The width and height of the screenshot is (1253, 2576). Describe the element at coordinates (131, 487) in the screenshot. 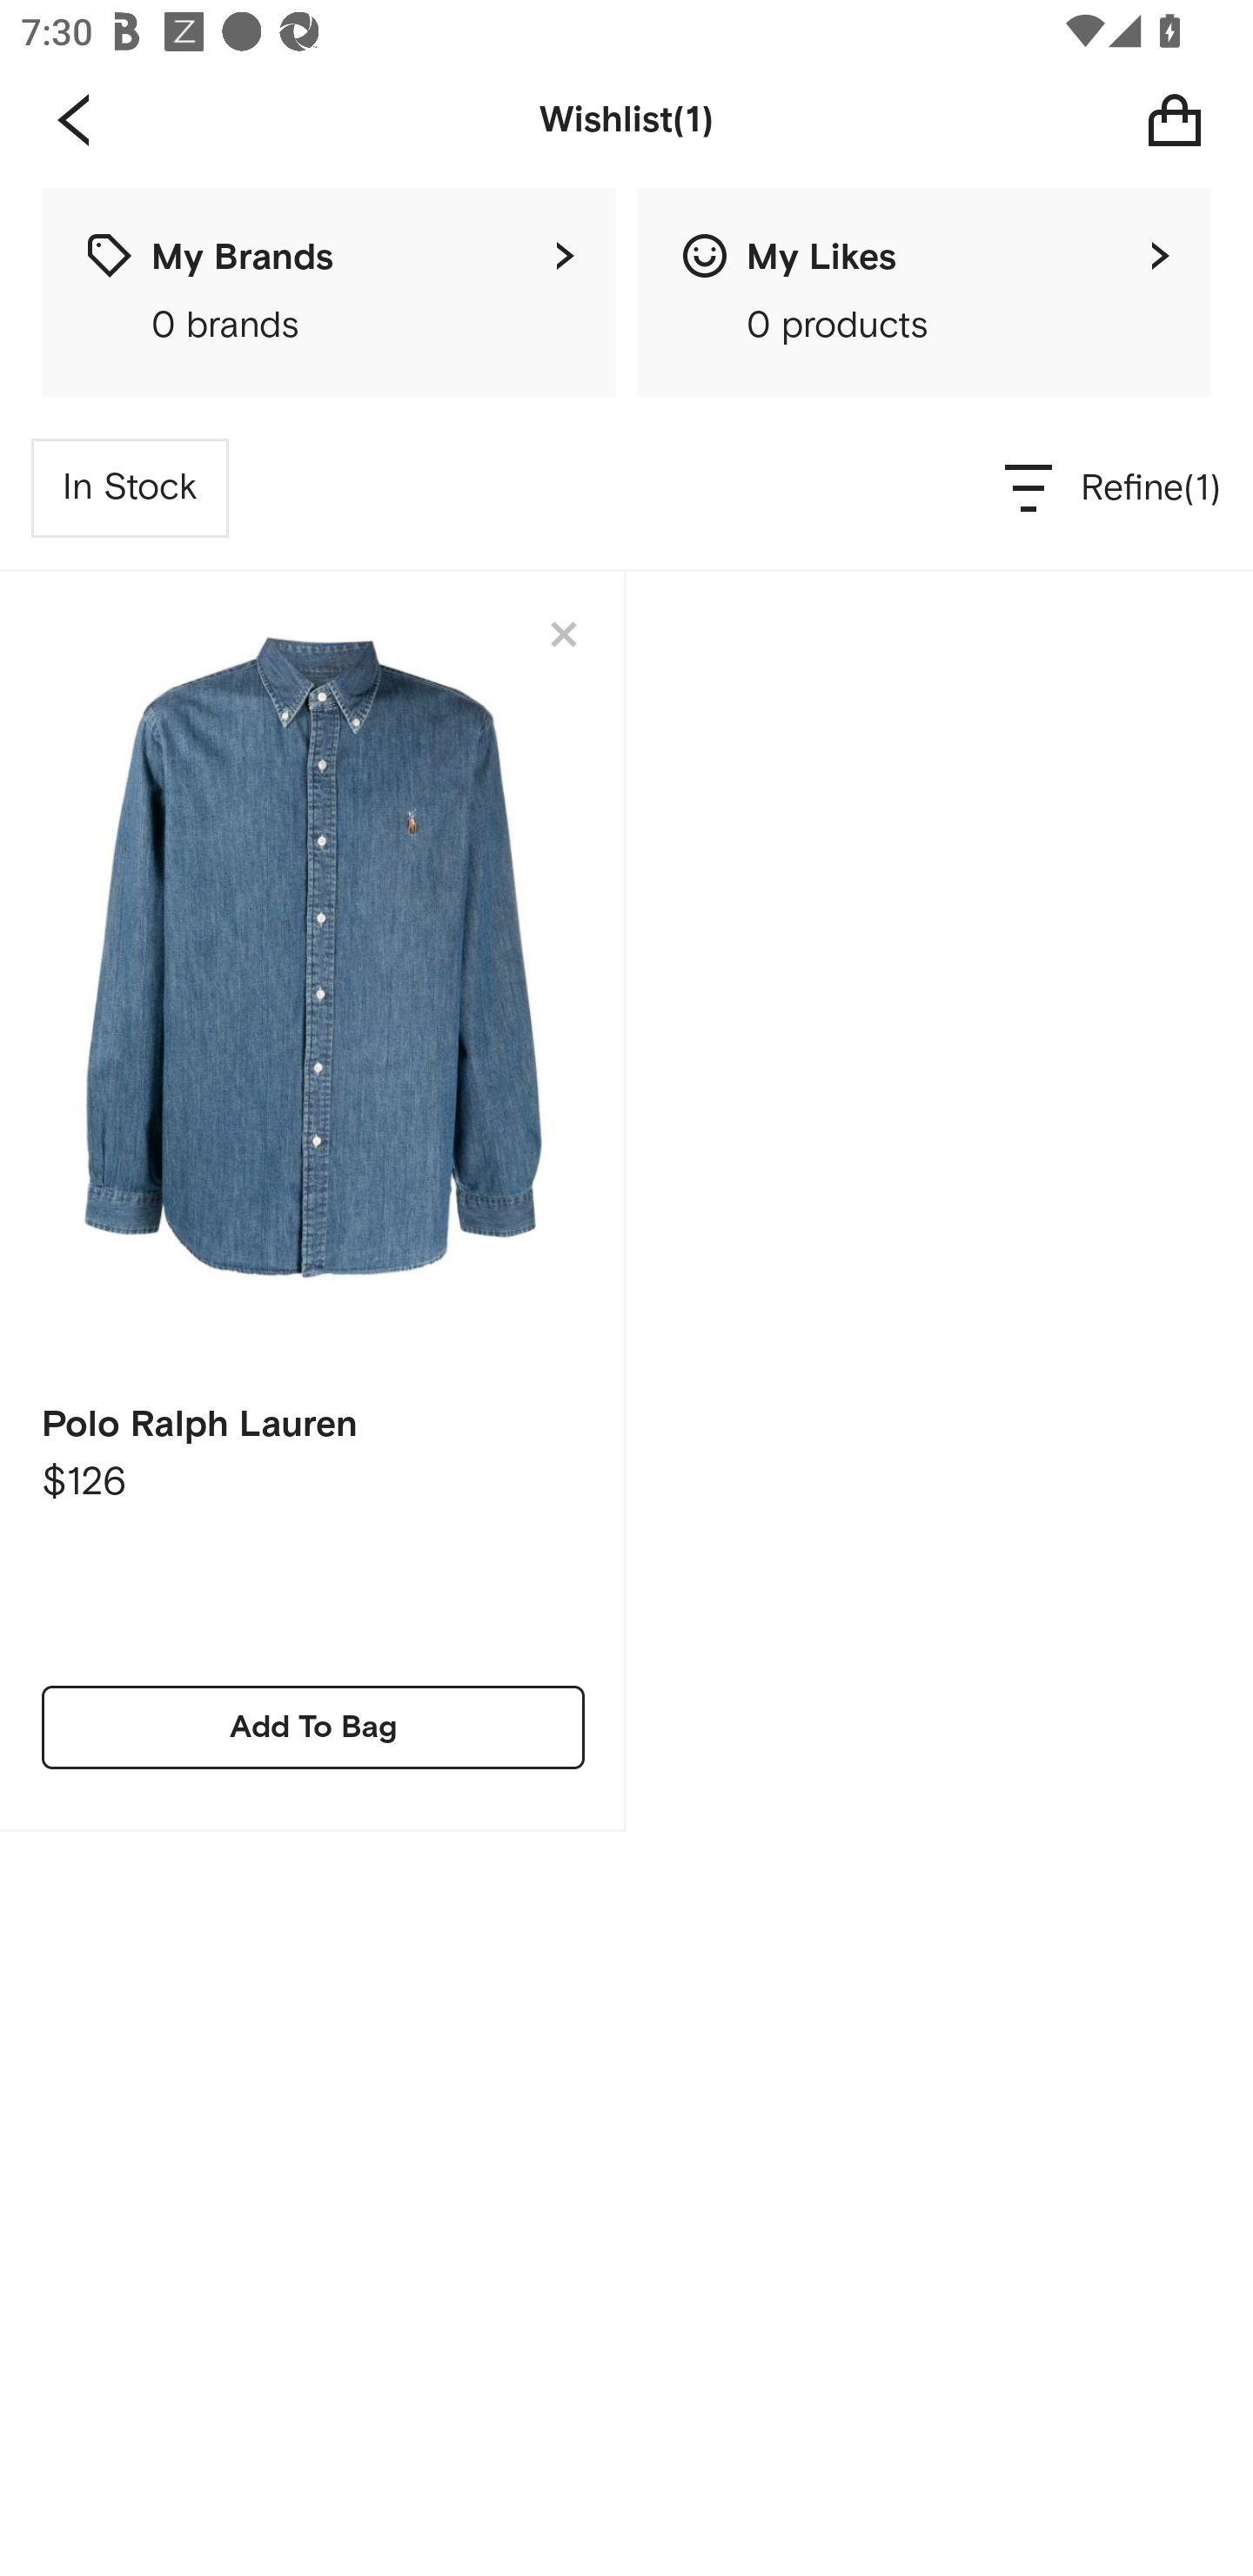

I see `In Stock` at that location.